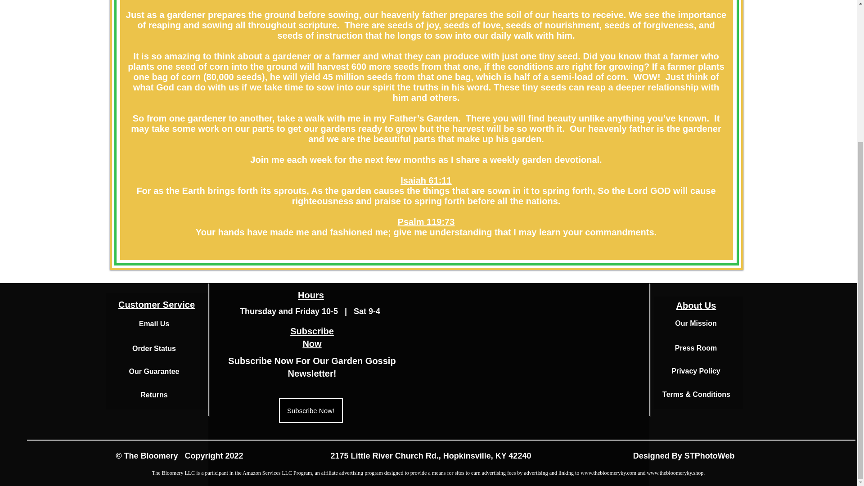  What do you see at coordinates (154, 395) in the screenshot?
I see `Returns` at bounding box center [154, 395].